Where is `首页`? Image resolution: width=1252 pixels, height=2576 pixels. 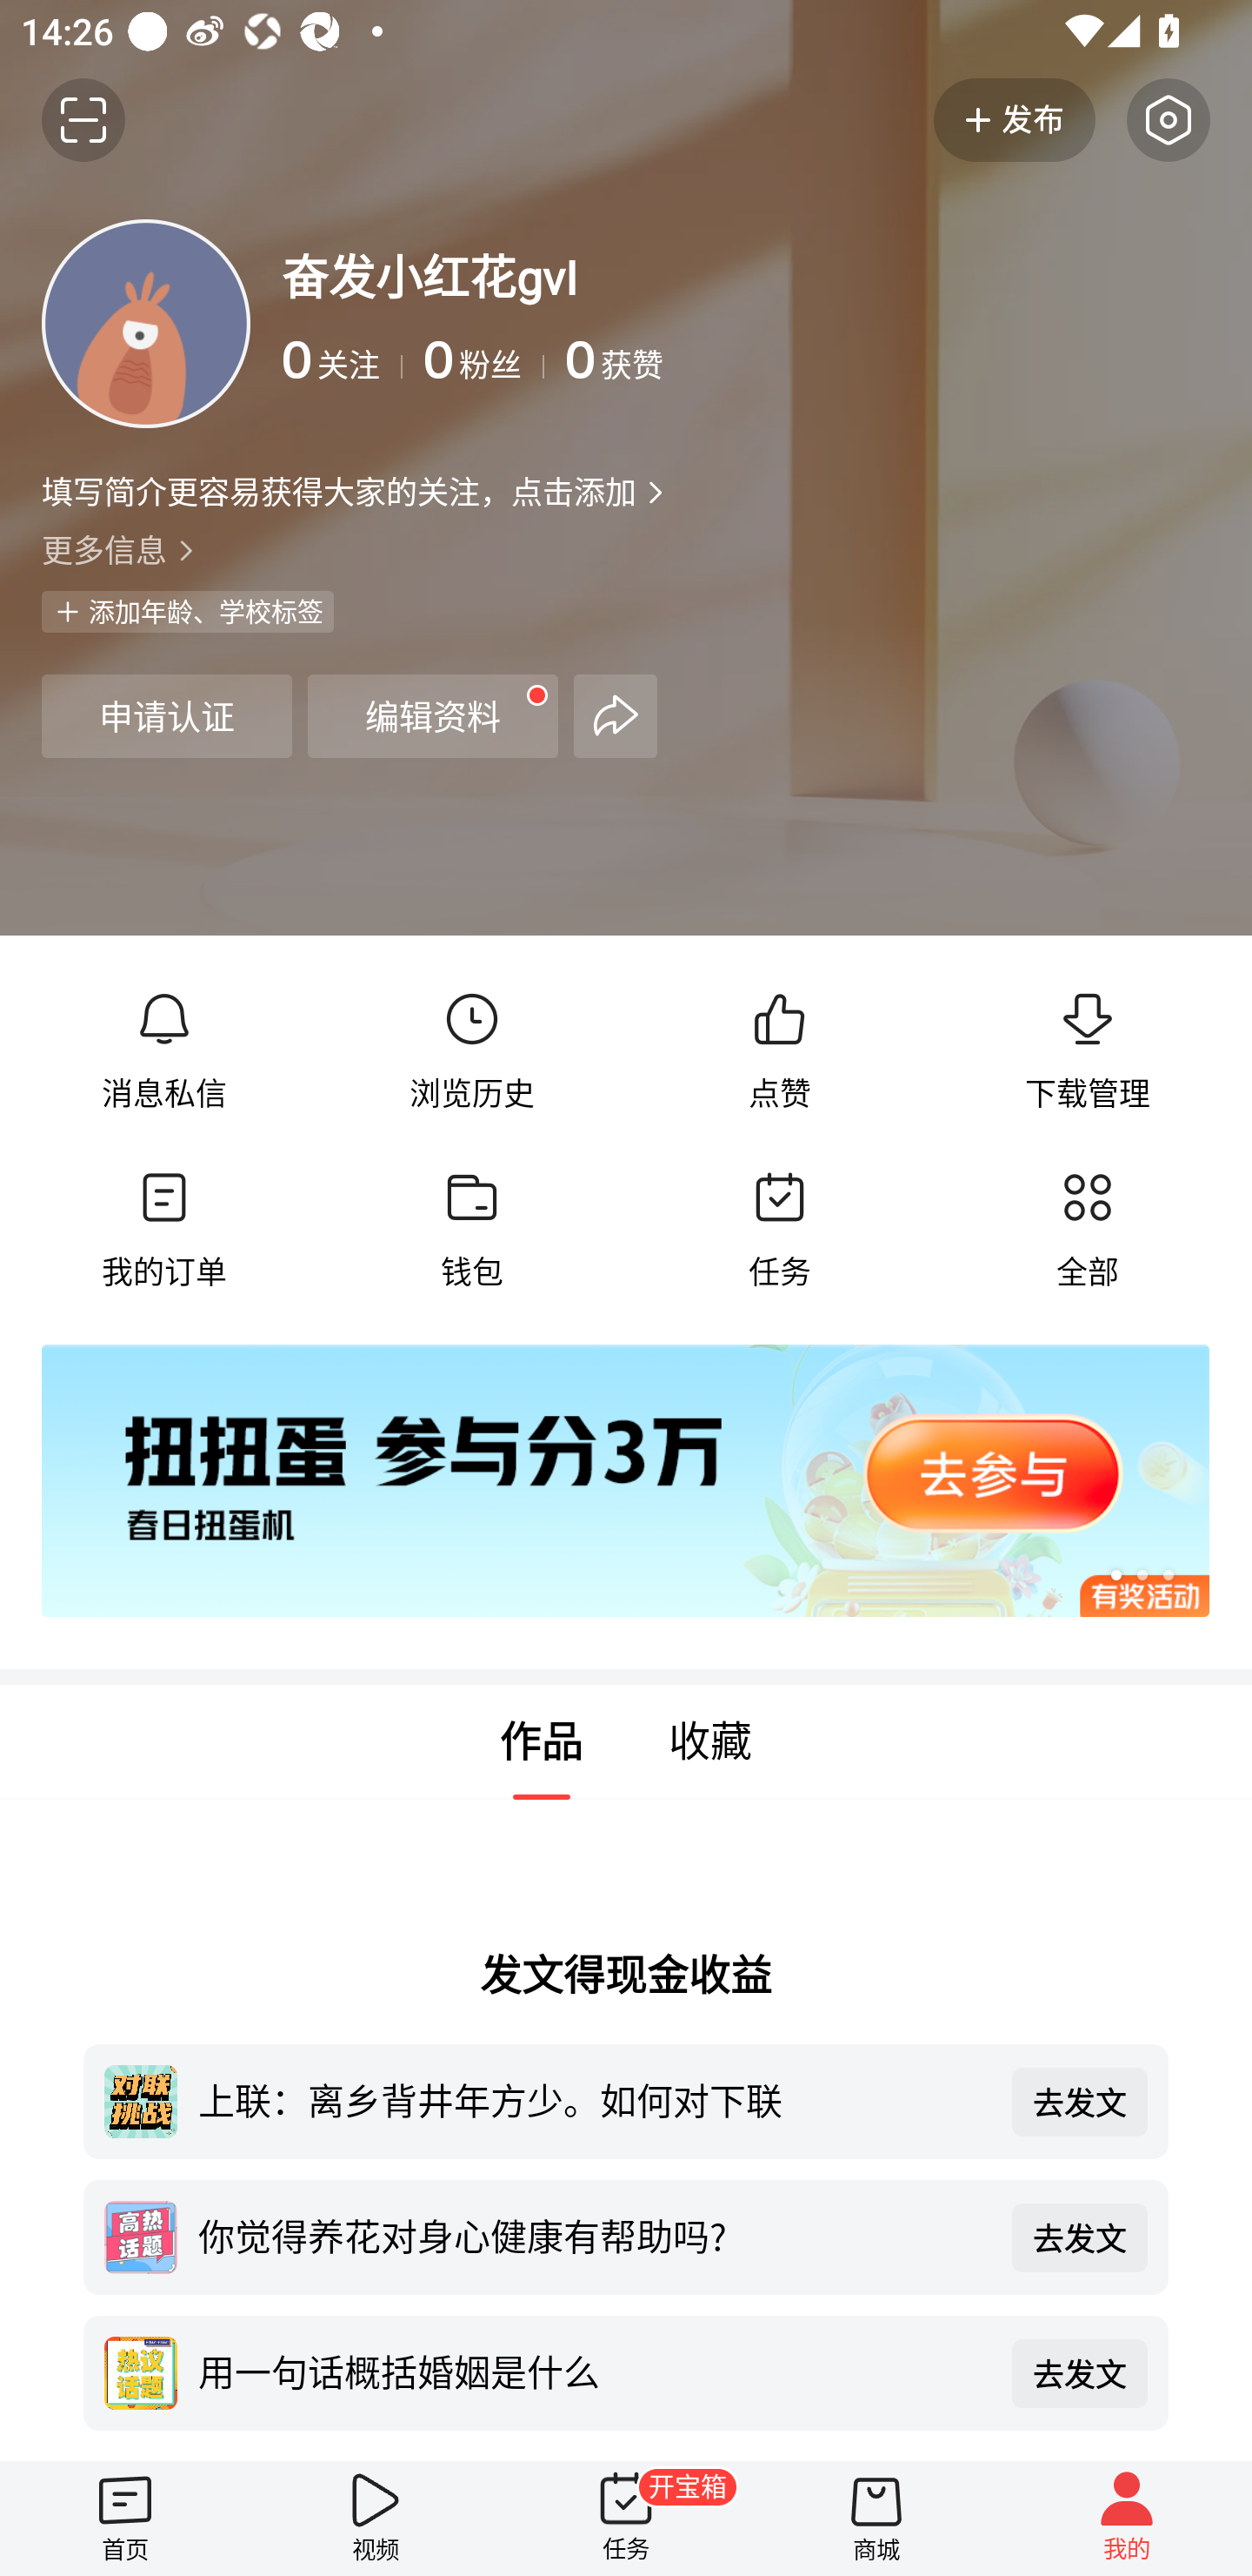 首页 is located at coordinates (125, 2518).